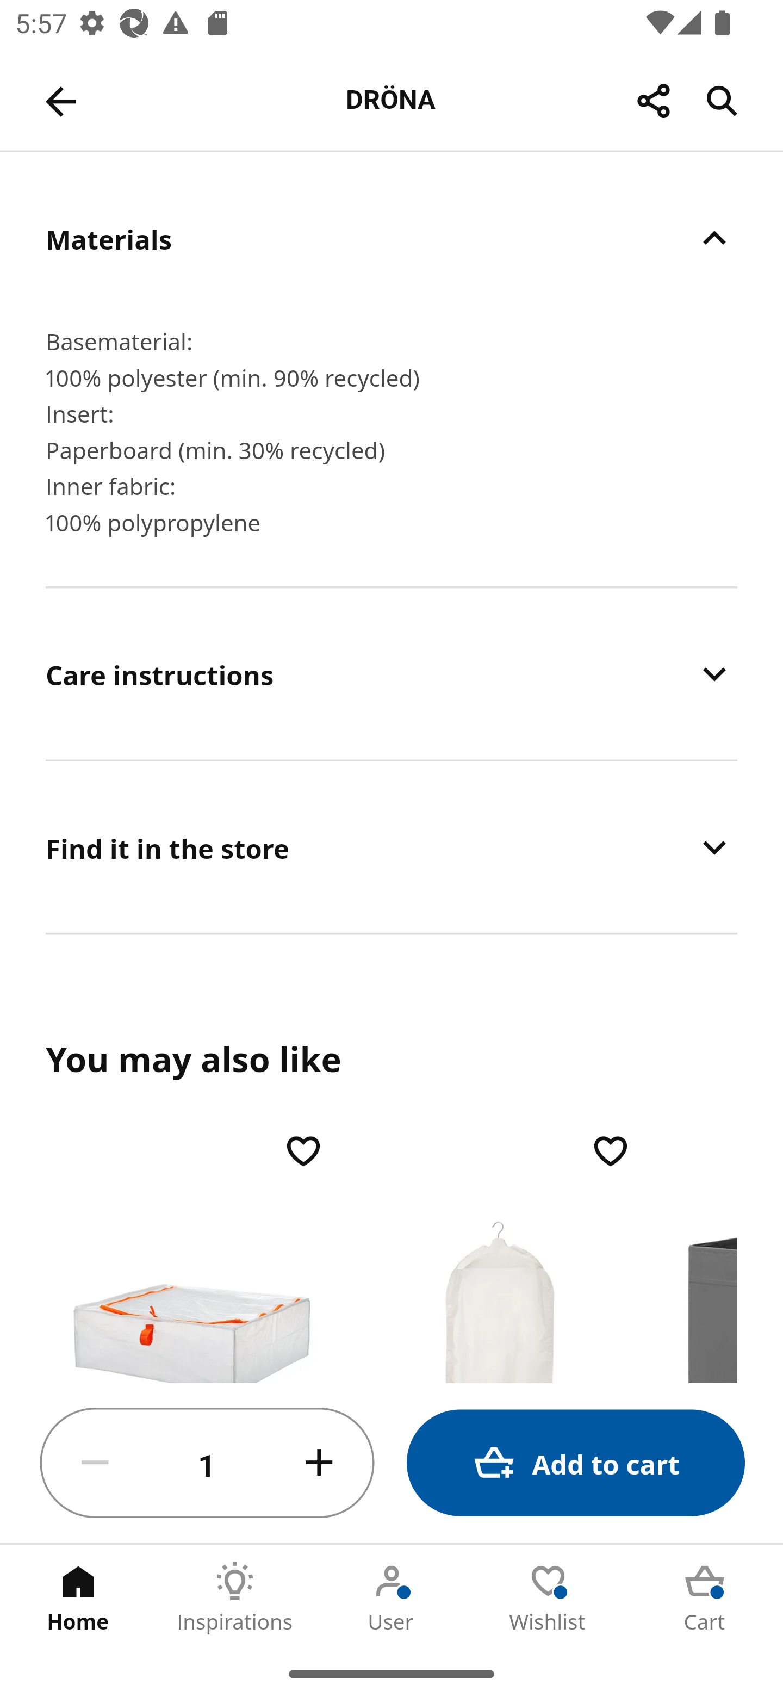 The height and width of the screenshot is (1697, 783). What do you see at coordinates (391, 847) in the screenshot?
I see `Find it in the store` at bounding box center [391, 847].